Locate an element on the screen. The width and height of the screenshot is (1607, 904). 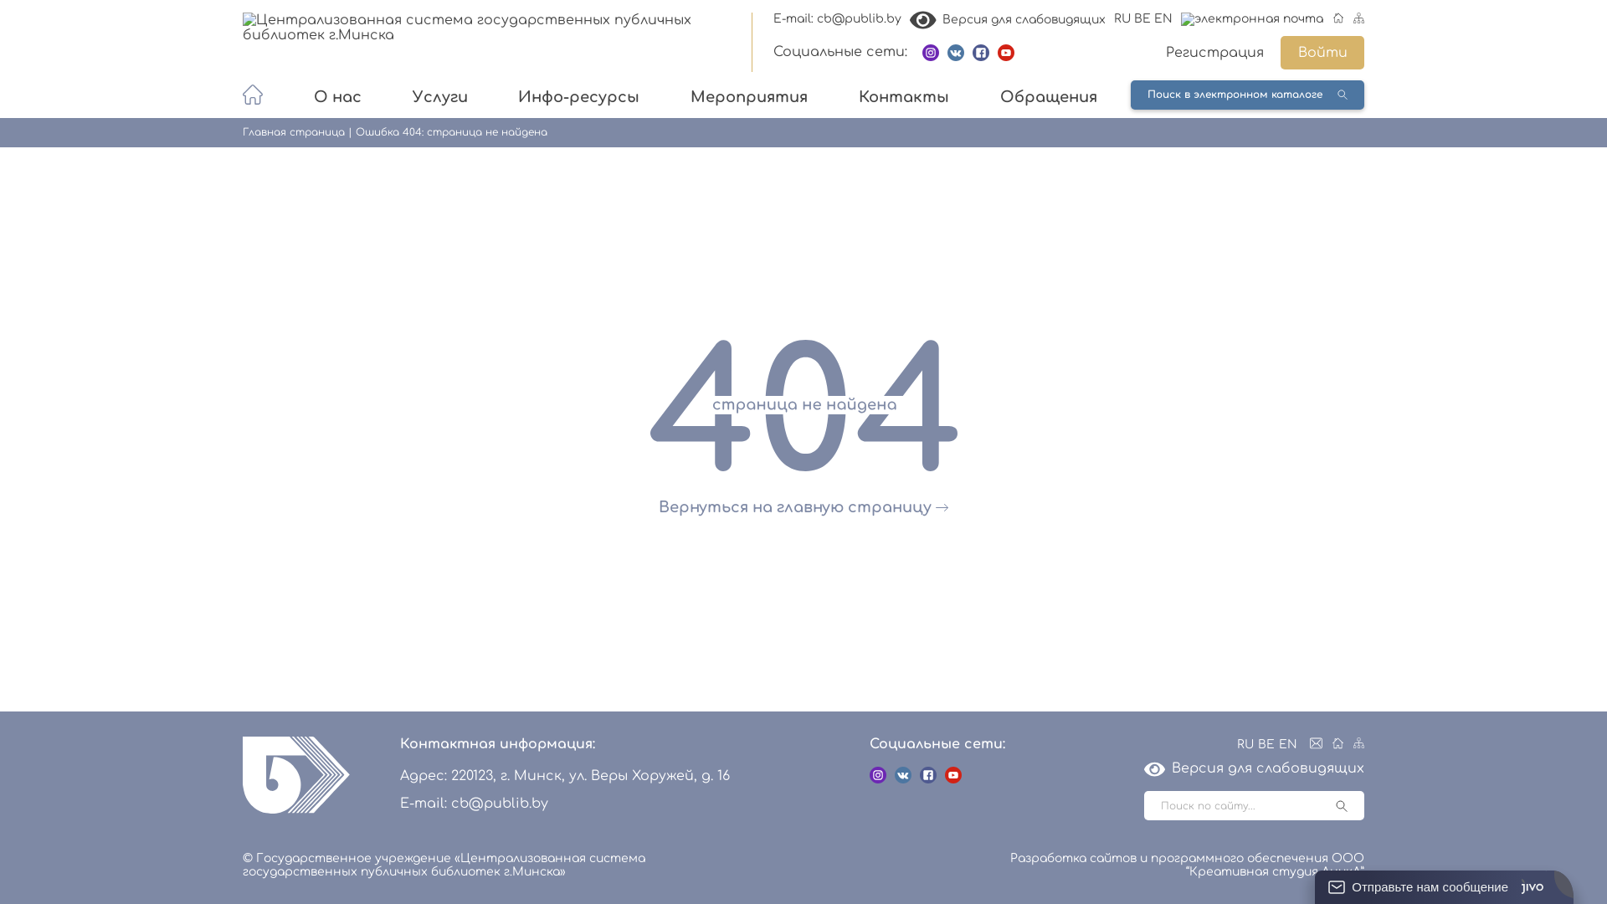
EN is located at coordinates (1163, 18).